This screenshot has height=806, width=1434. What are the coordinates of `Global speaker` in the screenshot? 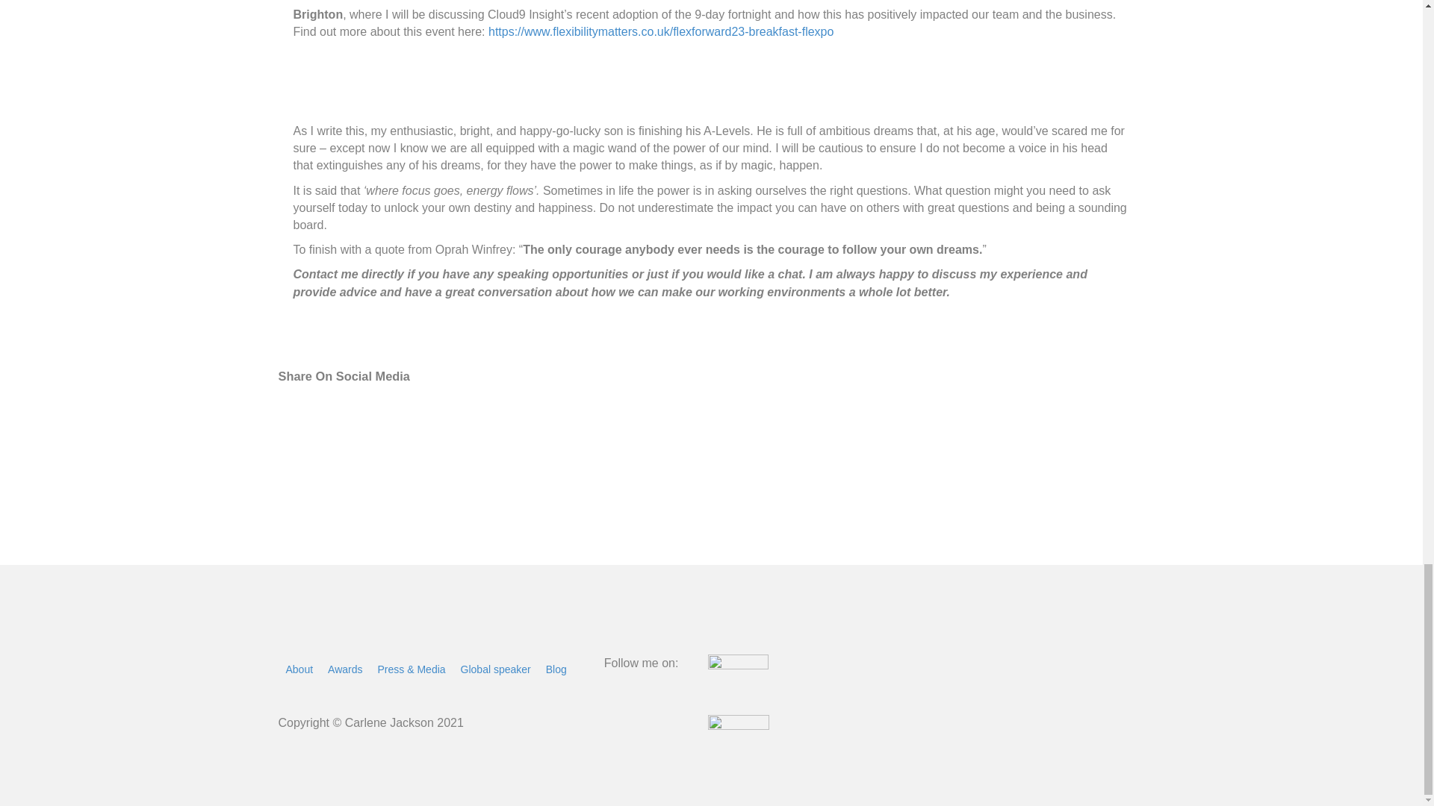 It's located at (496, 669).